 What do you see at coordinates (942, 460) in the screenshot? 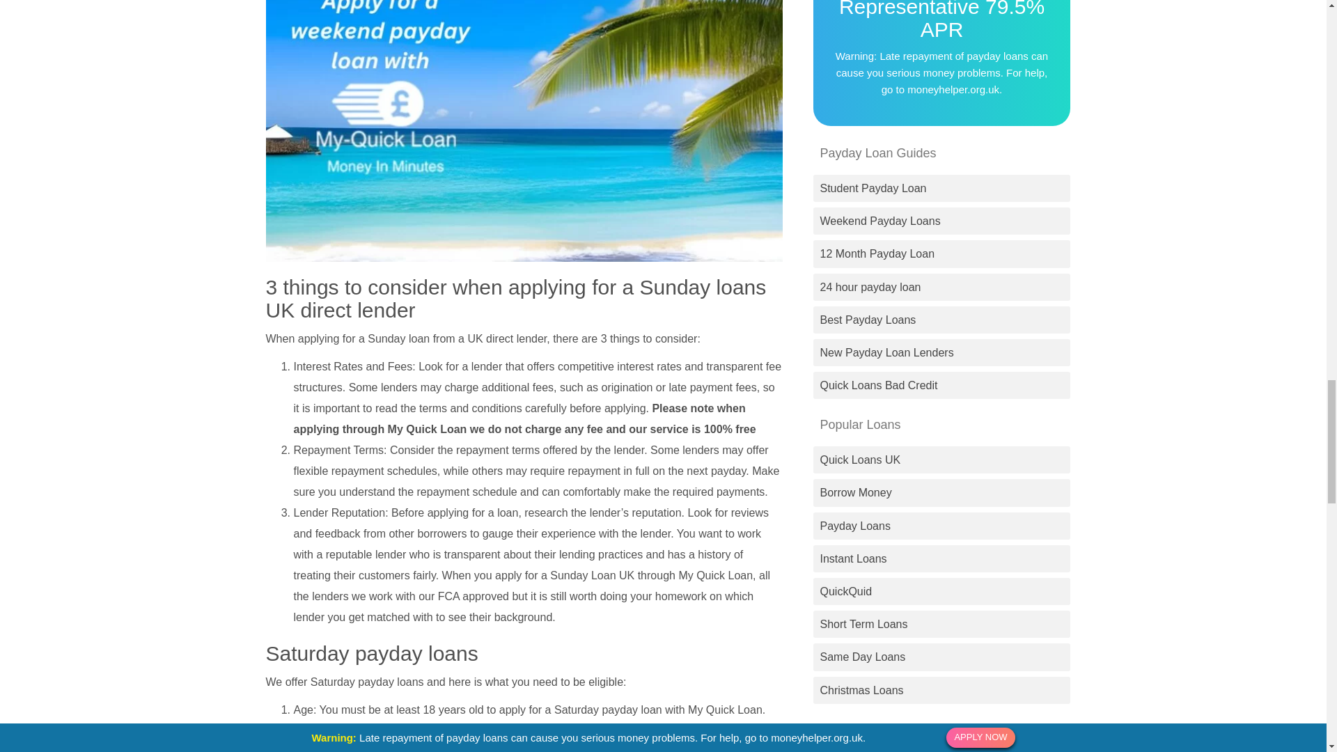
I see `Quick Loans UK` at bounding box center [942, 460].